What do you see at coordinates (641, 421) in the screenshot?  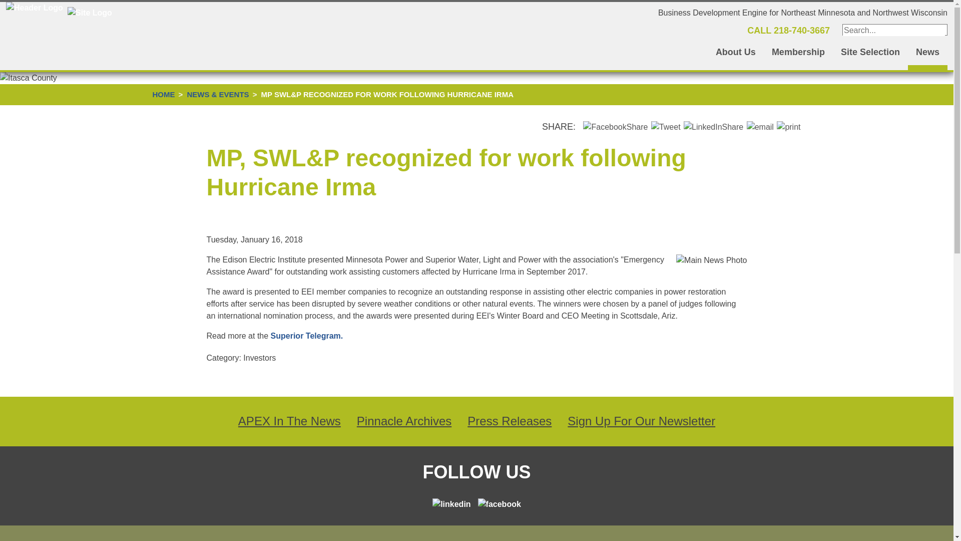 I see `Sign Up For Our Newsletter` at bounding box center [641, 421].